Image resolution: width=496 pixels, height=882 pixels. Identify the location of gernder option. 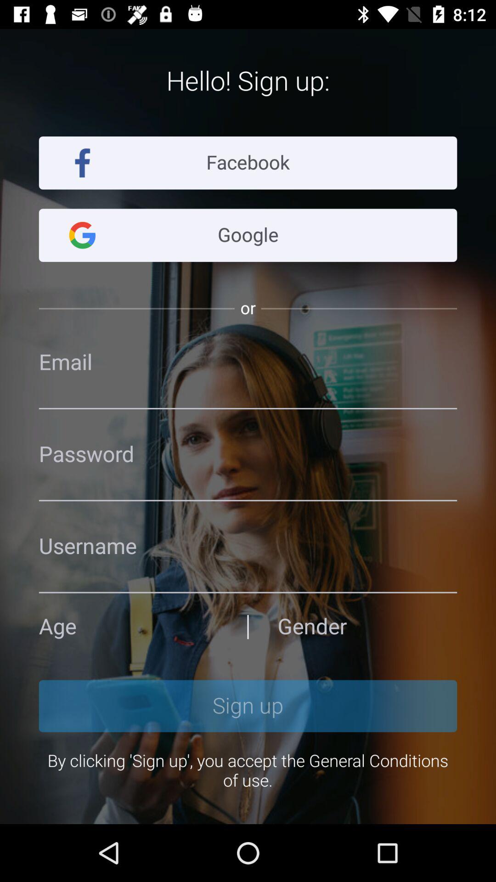
(367, 627).